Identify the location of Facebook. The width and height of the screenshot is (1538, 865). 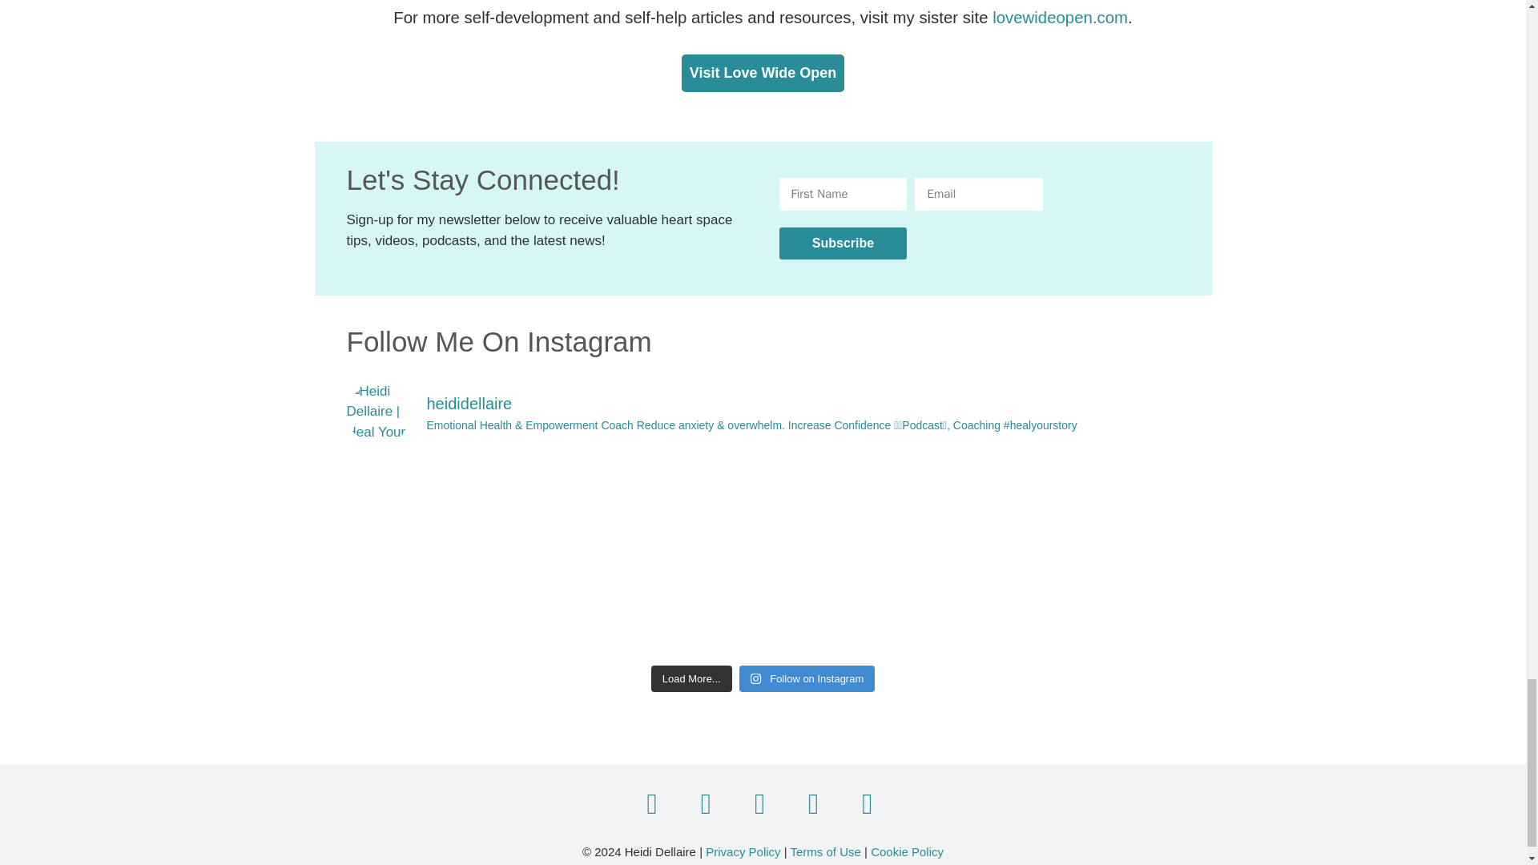
(652, 804).